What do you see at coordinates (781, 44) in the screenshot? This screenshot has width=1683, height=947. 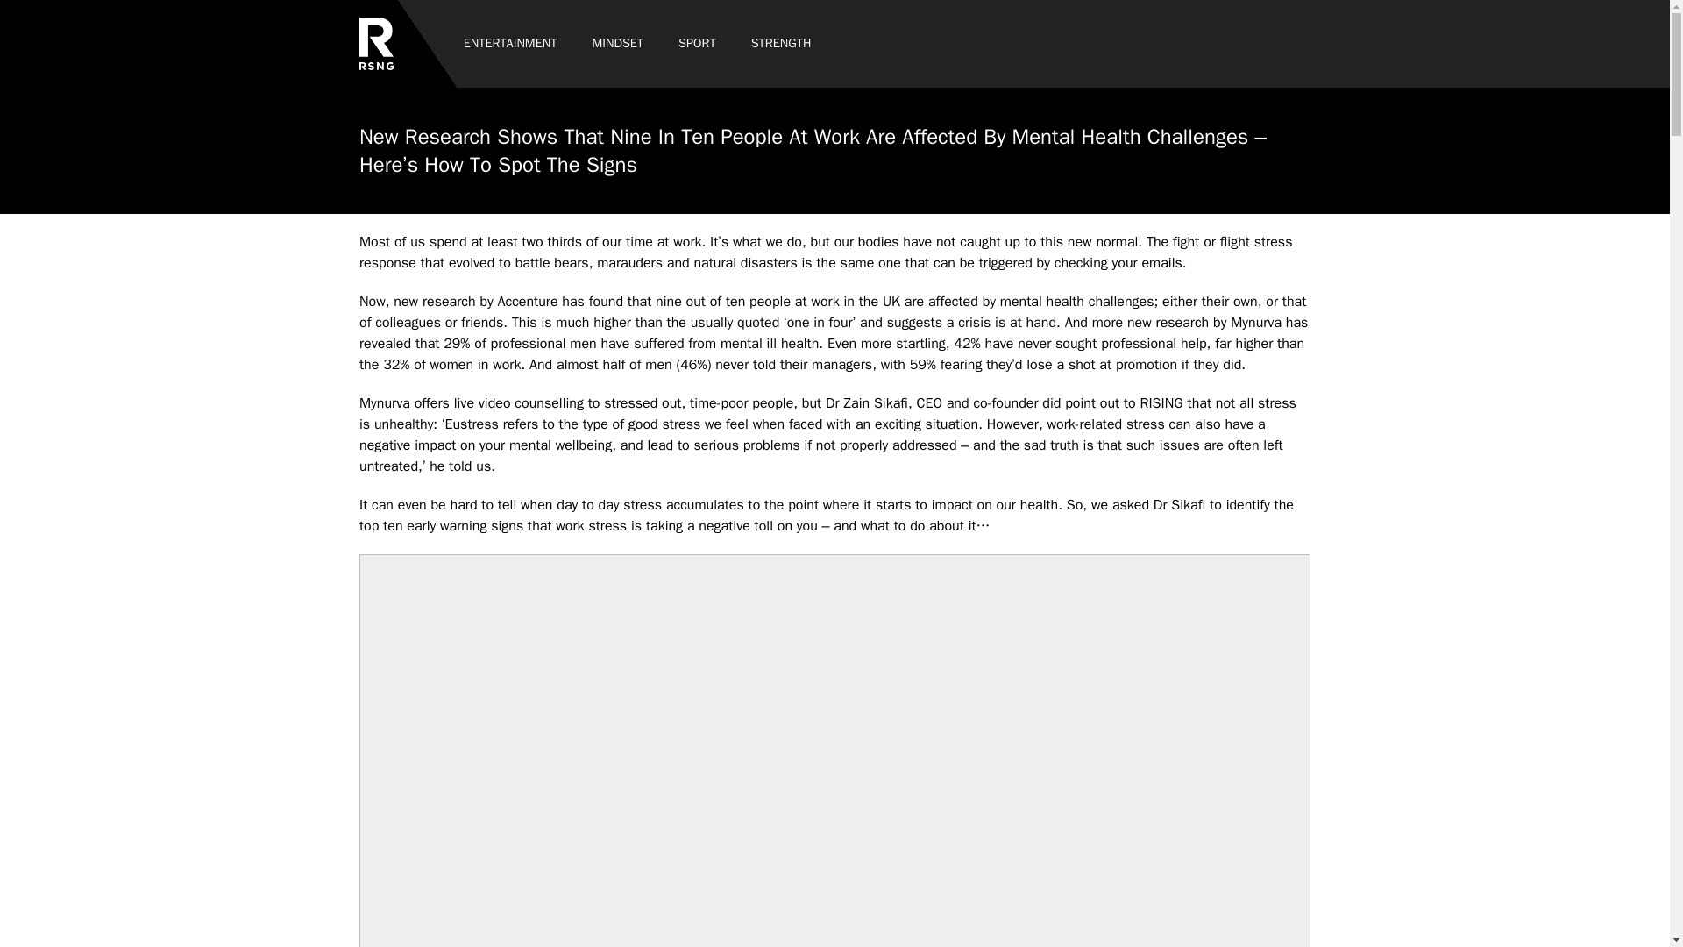 I see `STRENGTH` at bounding box center [781, 44].